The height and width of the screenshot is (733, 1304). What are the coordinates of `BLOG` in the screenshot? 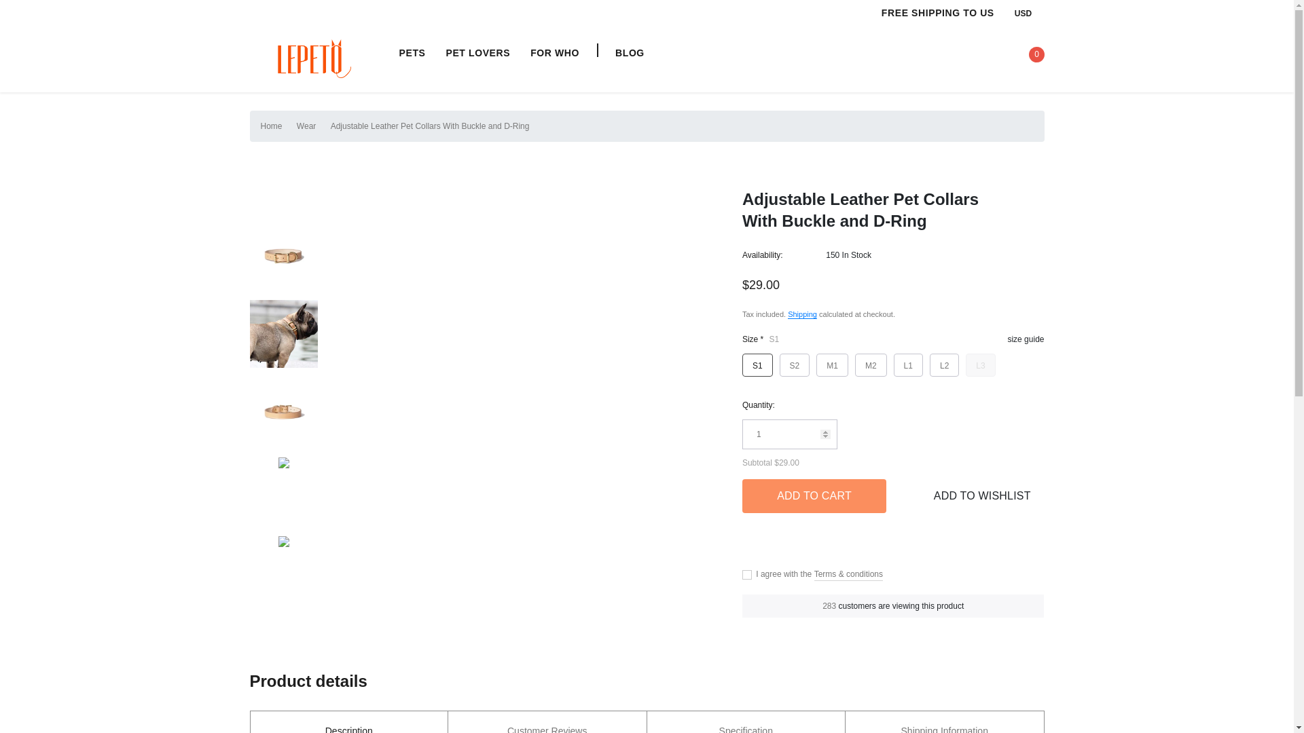 It's located at (630, 53).